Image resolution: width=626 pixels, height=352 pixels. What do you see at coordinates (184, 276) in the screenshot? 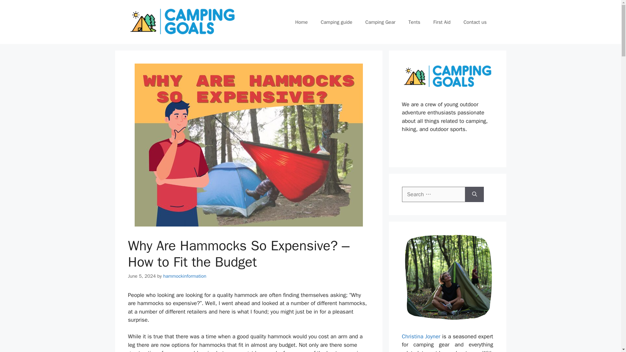
I see `hammockinformation` at bounding box center [184, 276].